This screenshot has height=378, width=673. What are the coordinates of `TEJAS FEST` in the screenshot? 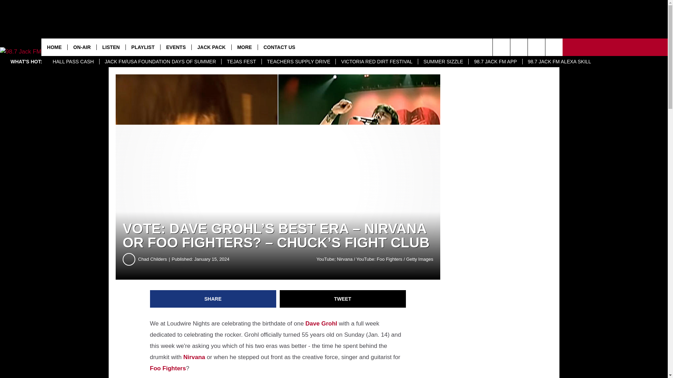 It's located at (241, 62).